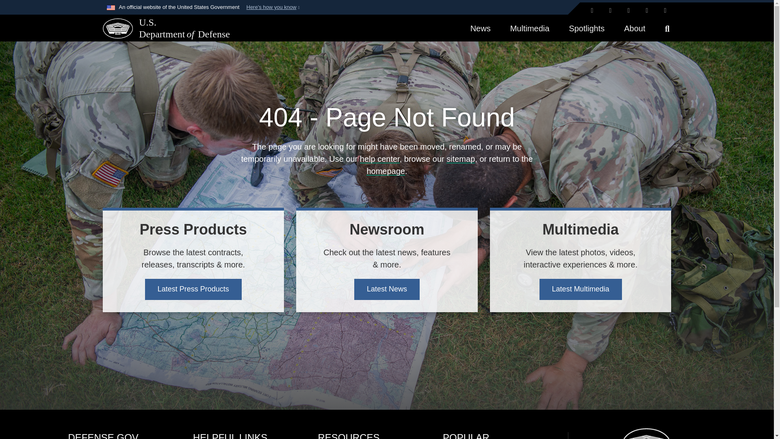 The height and width of the screenshot is (439, 780). What do you see at coordinates (587, 28) in the screenshot?
I see `Spotlights` at bounding box center [587, 28].